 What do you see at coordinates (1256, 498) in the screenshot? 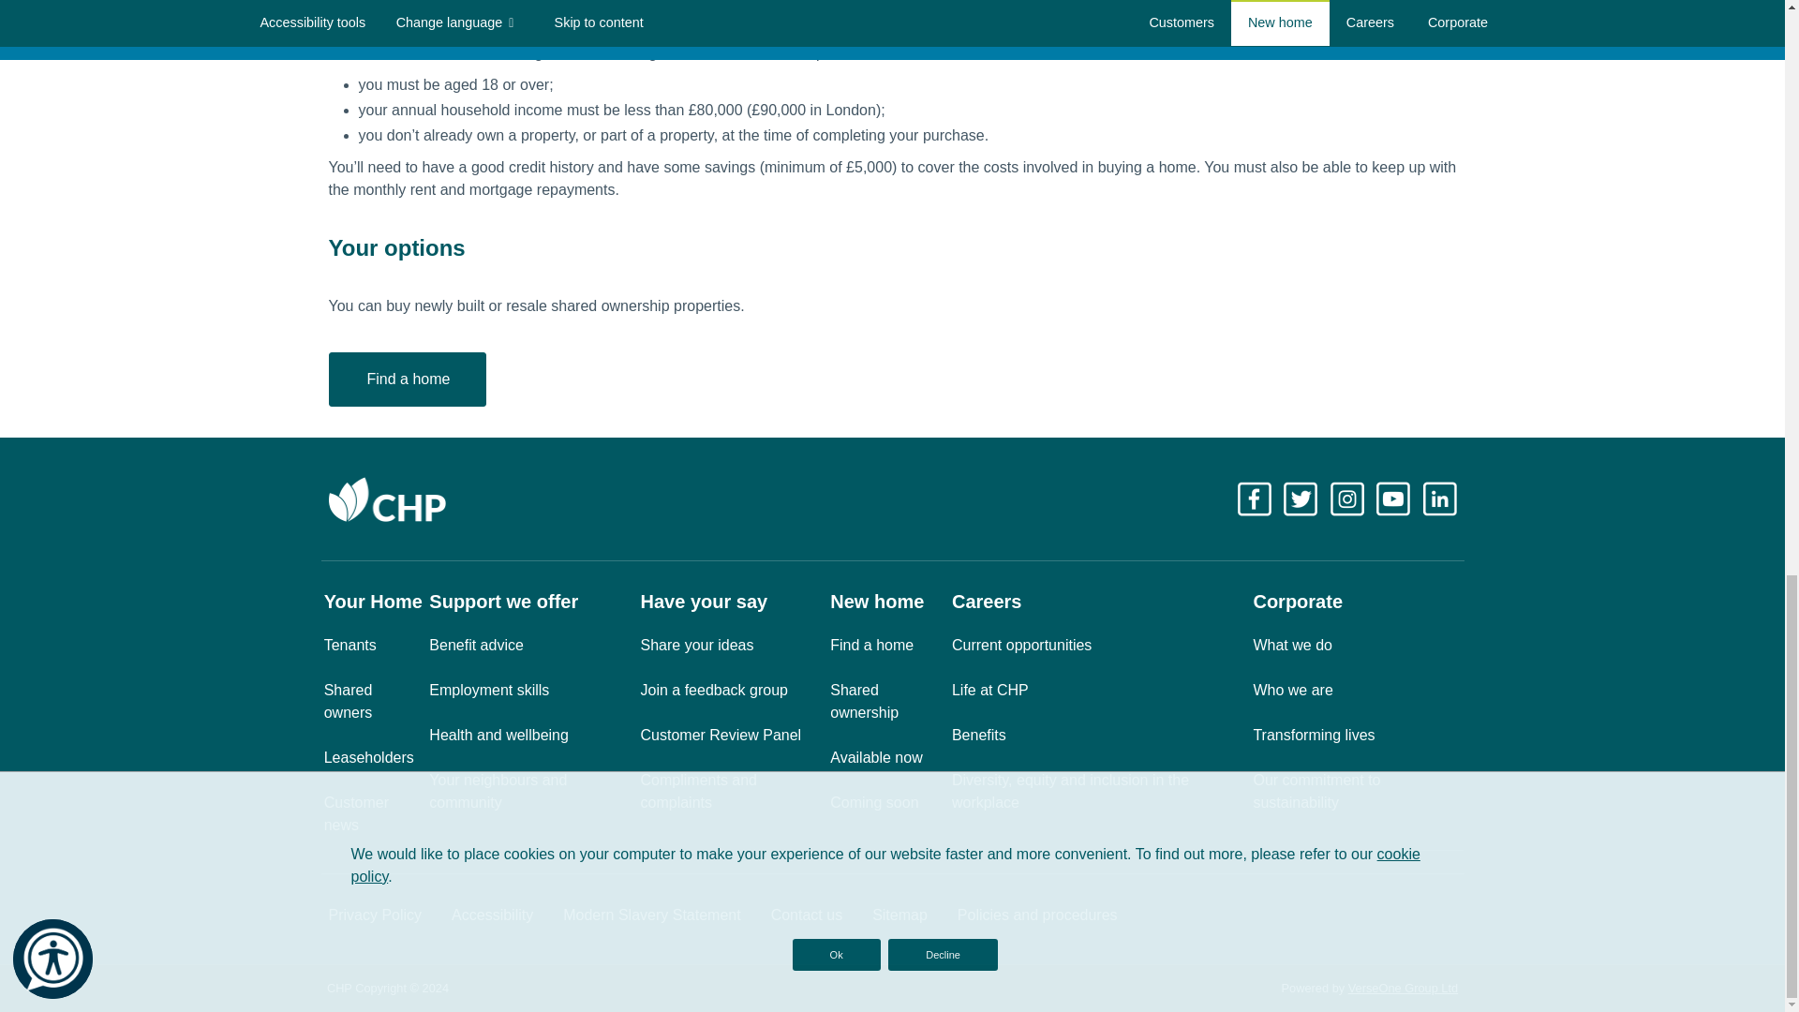
I see `Opens in a new window` at bounding box center [1256, 498].